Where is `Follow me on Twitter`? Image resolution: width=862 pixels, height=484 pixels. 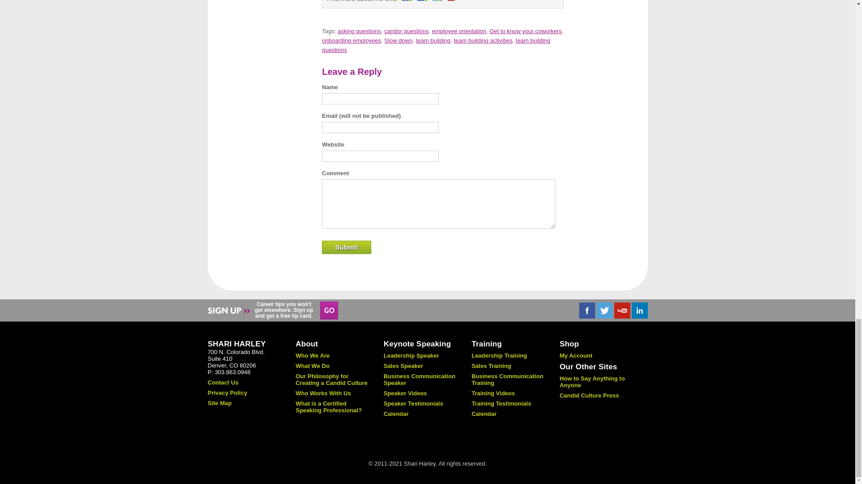 Follow me on Twitter is located at coordinates (436, 1).